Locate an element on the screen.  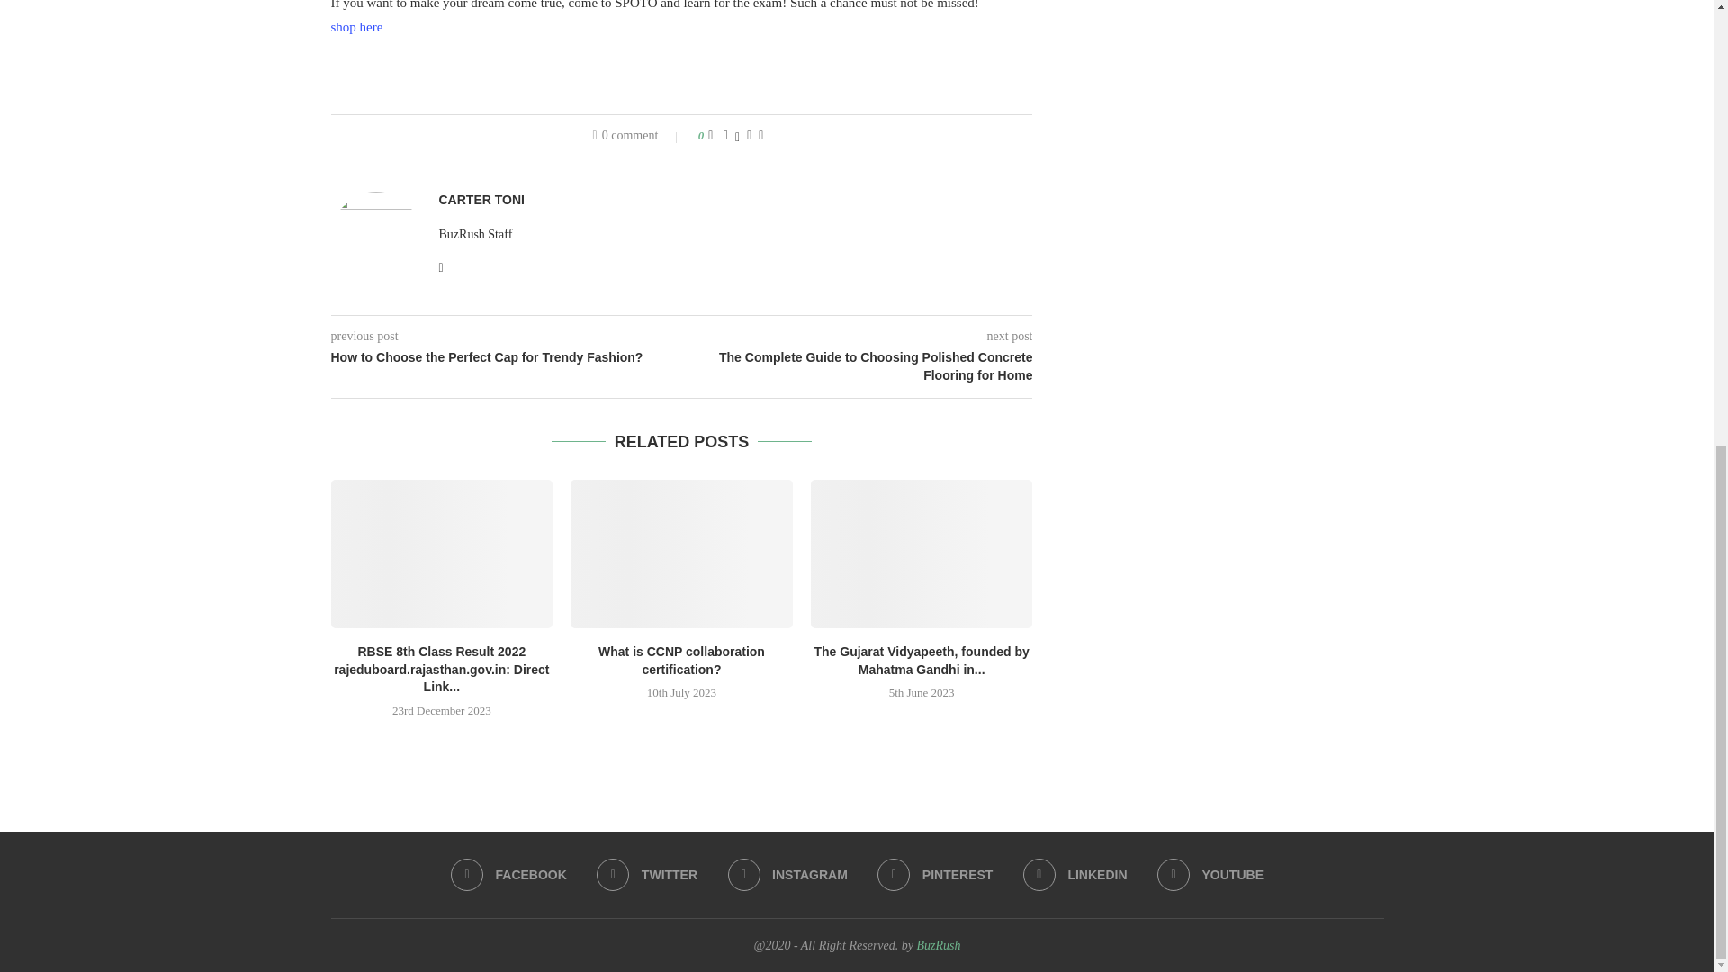
How to Choose the Perfect Cap for Trendy Fashion? is located at coordinates (507, 358).